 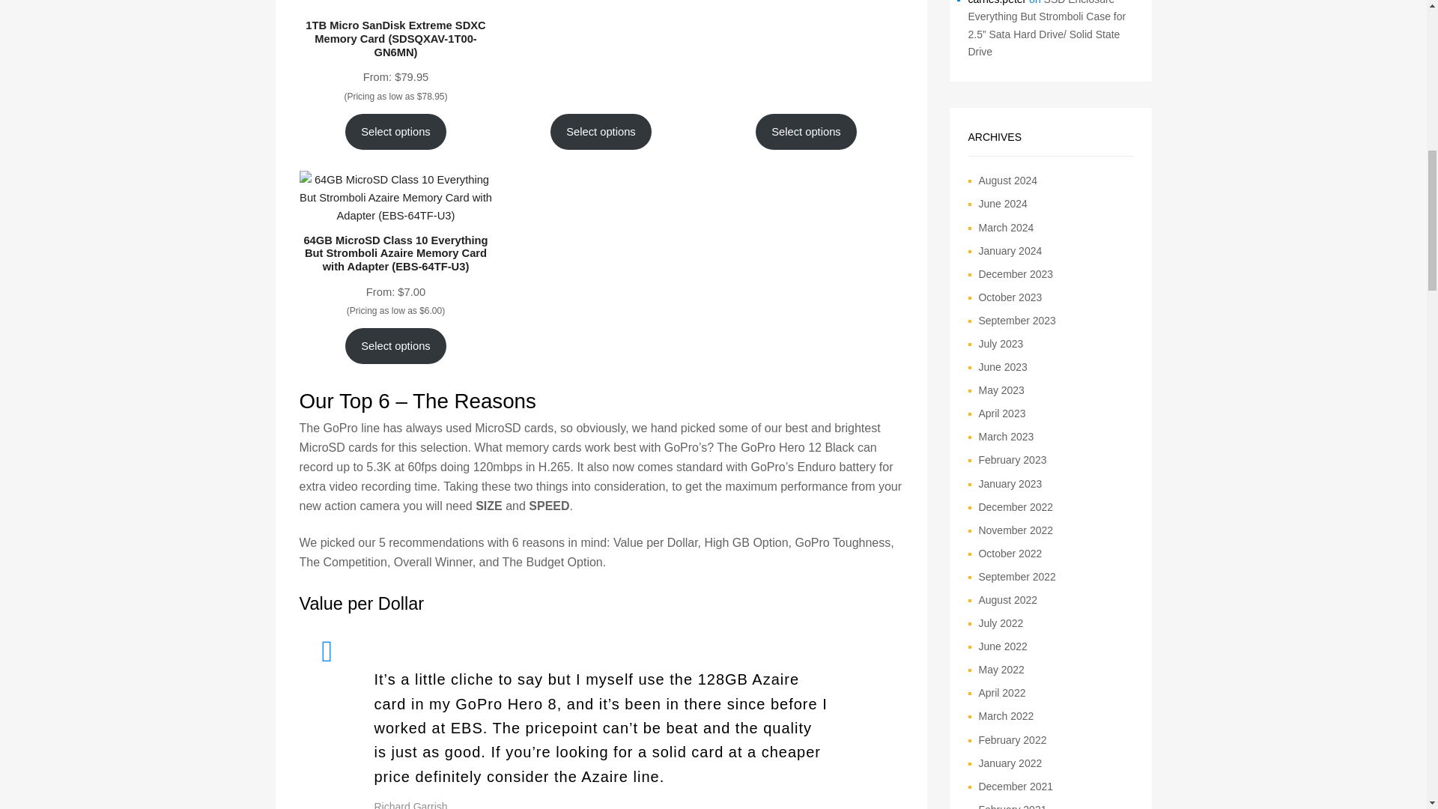 I want to click on Select options, so click(x=395, y=132).